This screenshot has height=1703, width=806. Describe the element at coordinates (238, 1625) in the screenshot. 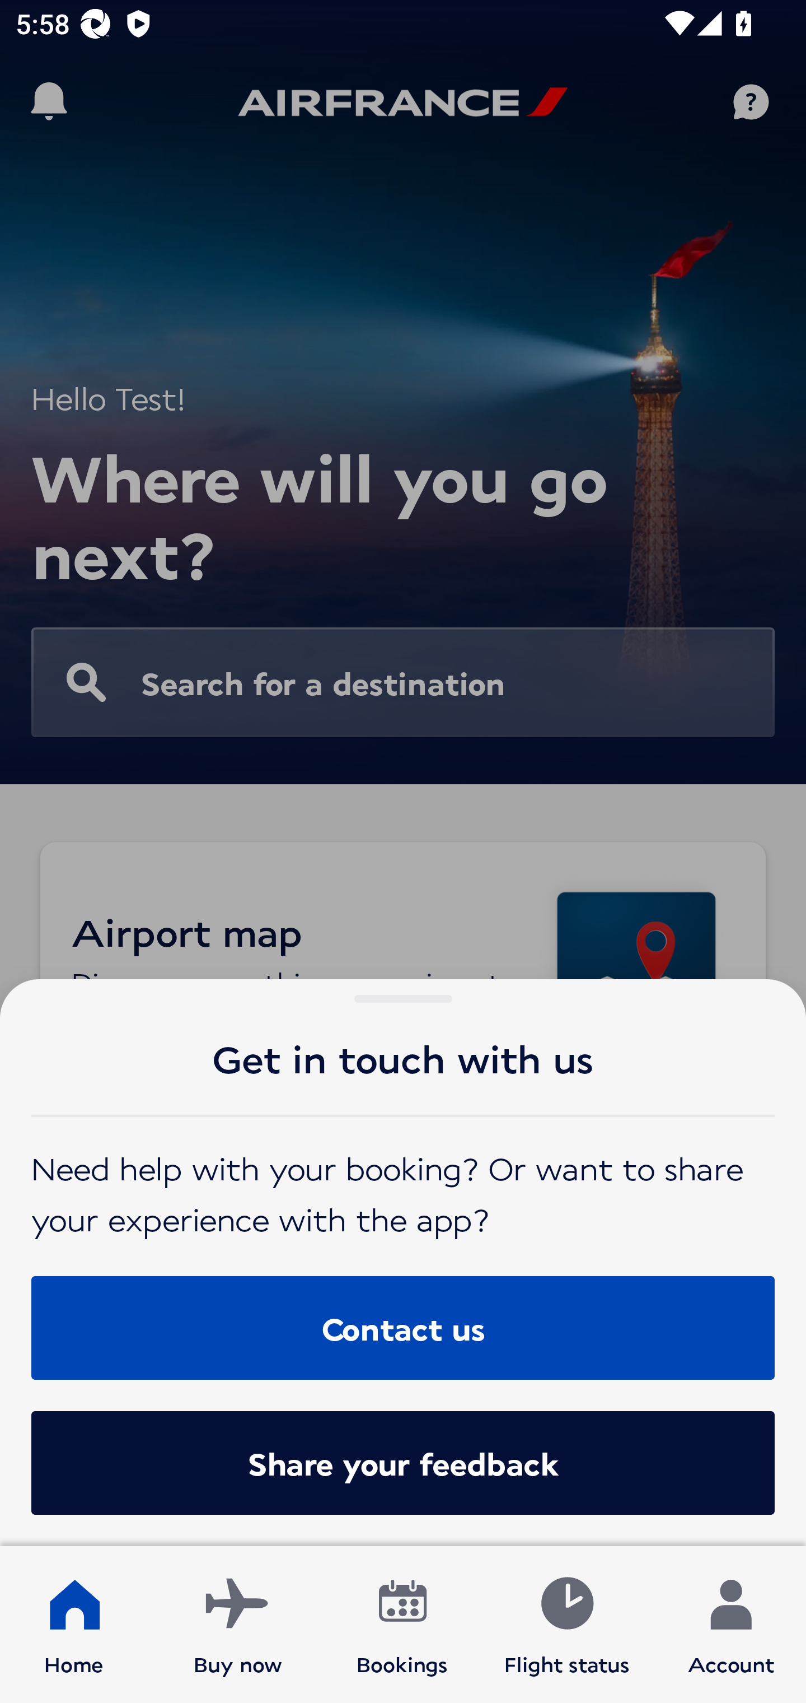

I see `Buy now` at that location.